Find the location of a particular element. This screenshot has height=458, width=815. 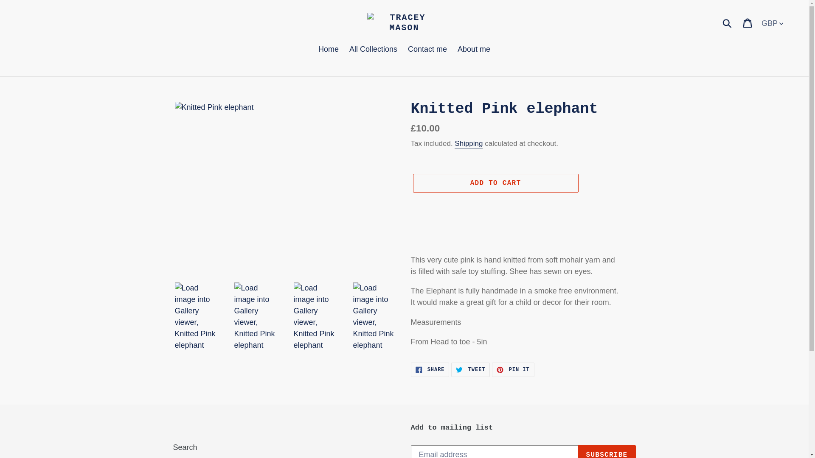

Submit is located at coordinates (728, 23).